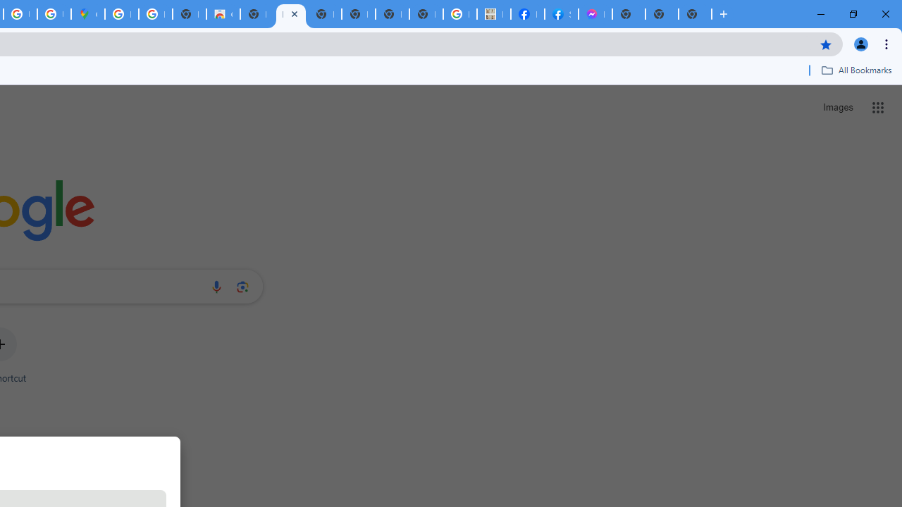 Image resolution: width=902 pixels, height=507 pixels. Describe the element at coordinates (493, 14) in the screenshot. I see `MILEY CYRUS.` at that location.